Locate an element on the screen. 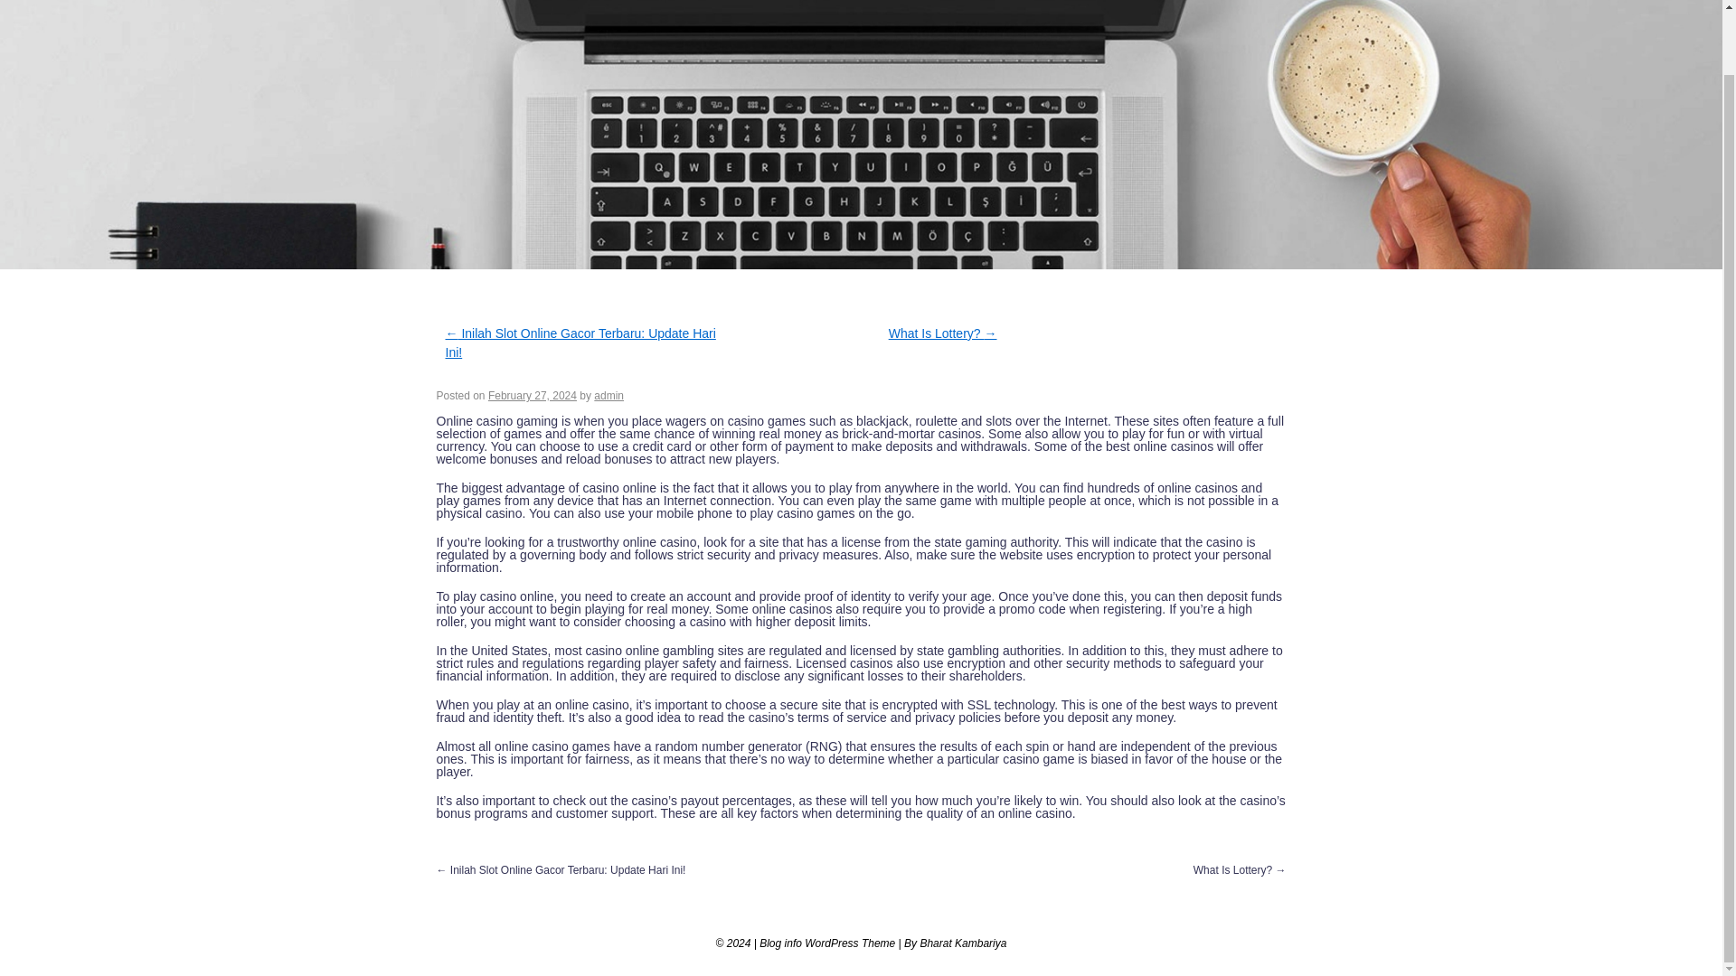 The height and width of the screenshot is (976, 1736). View all posts by admin is located at coordinates (608, 395).